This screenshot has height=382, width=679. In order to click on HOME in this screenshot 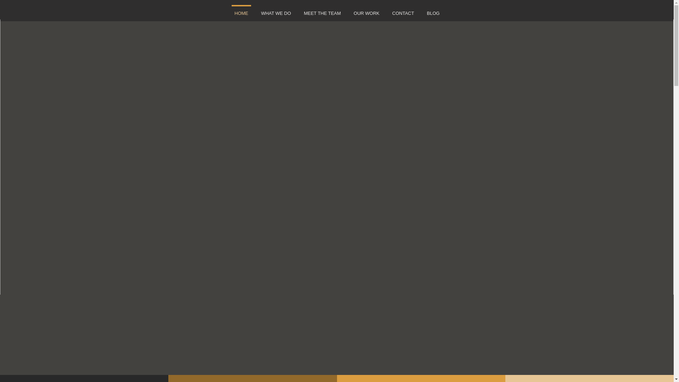, I will do `click(241, 10)`.